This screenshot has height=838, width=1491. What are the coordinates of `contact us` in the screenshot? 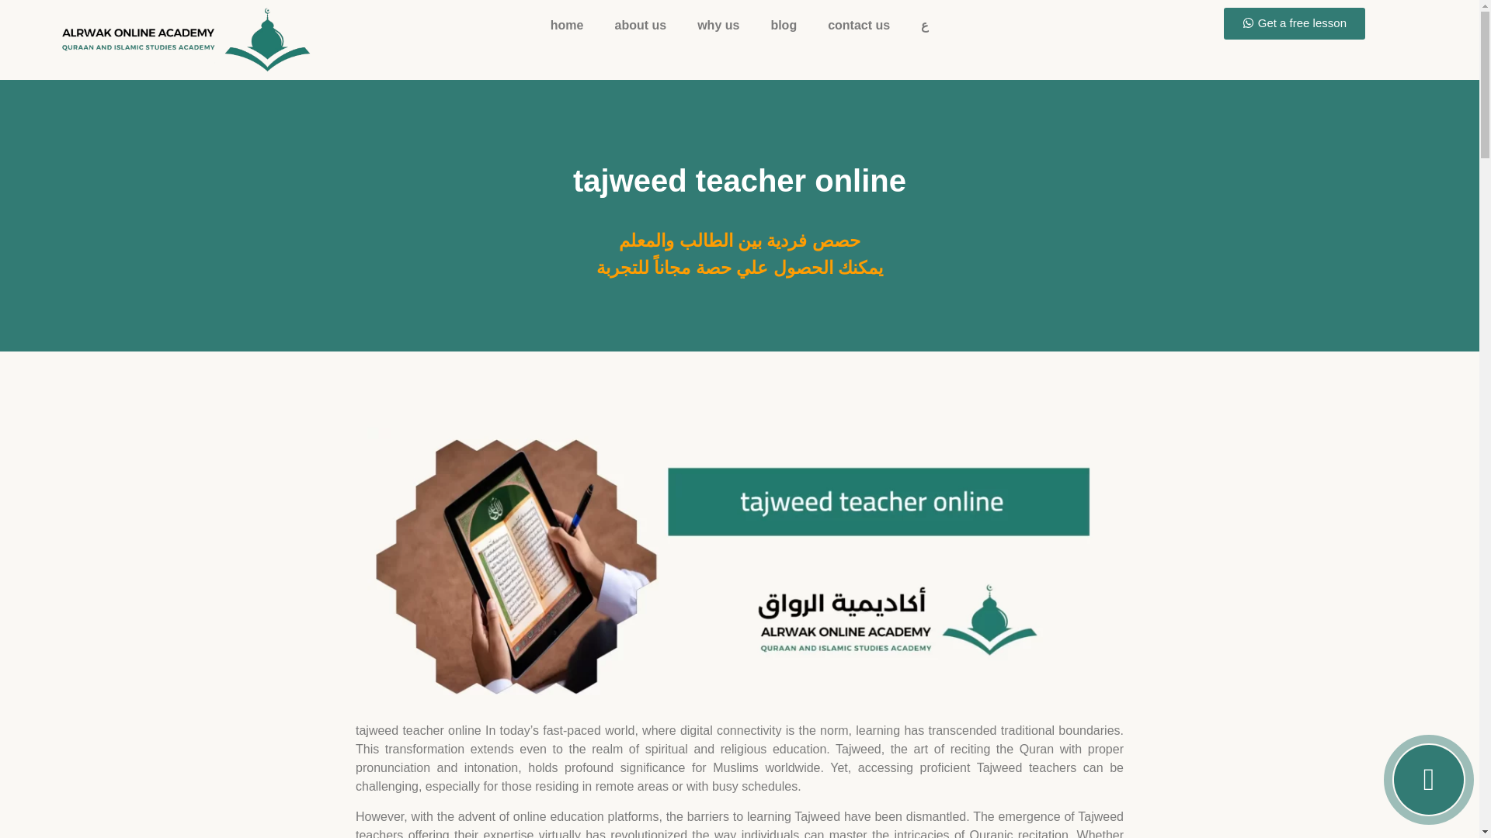 It's located at (859, 25).